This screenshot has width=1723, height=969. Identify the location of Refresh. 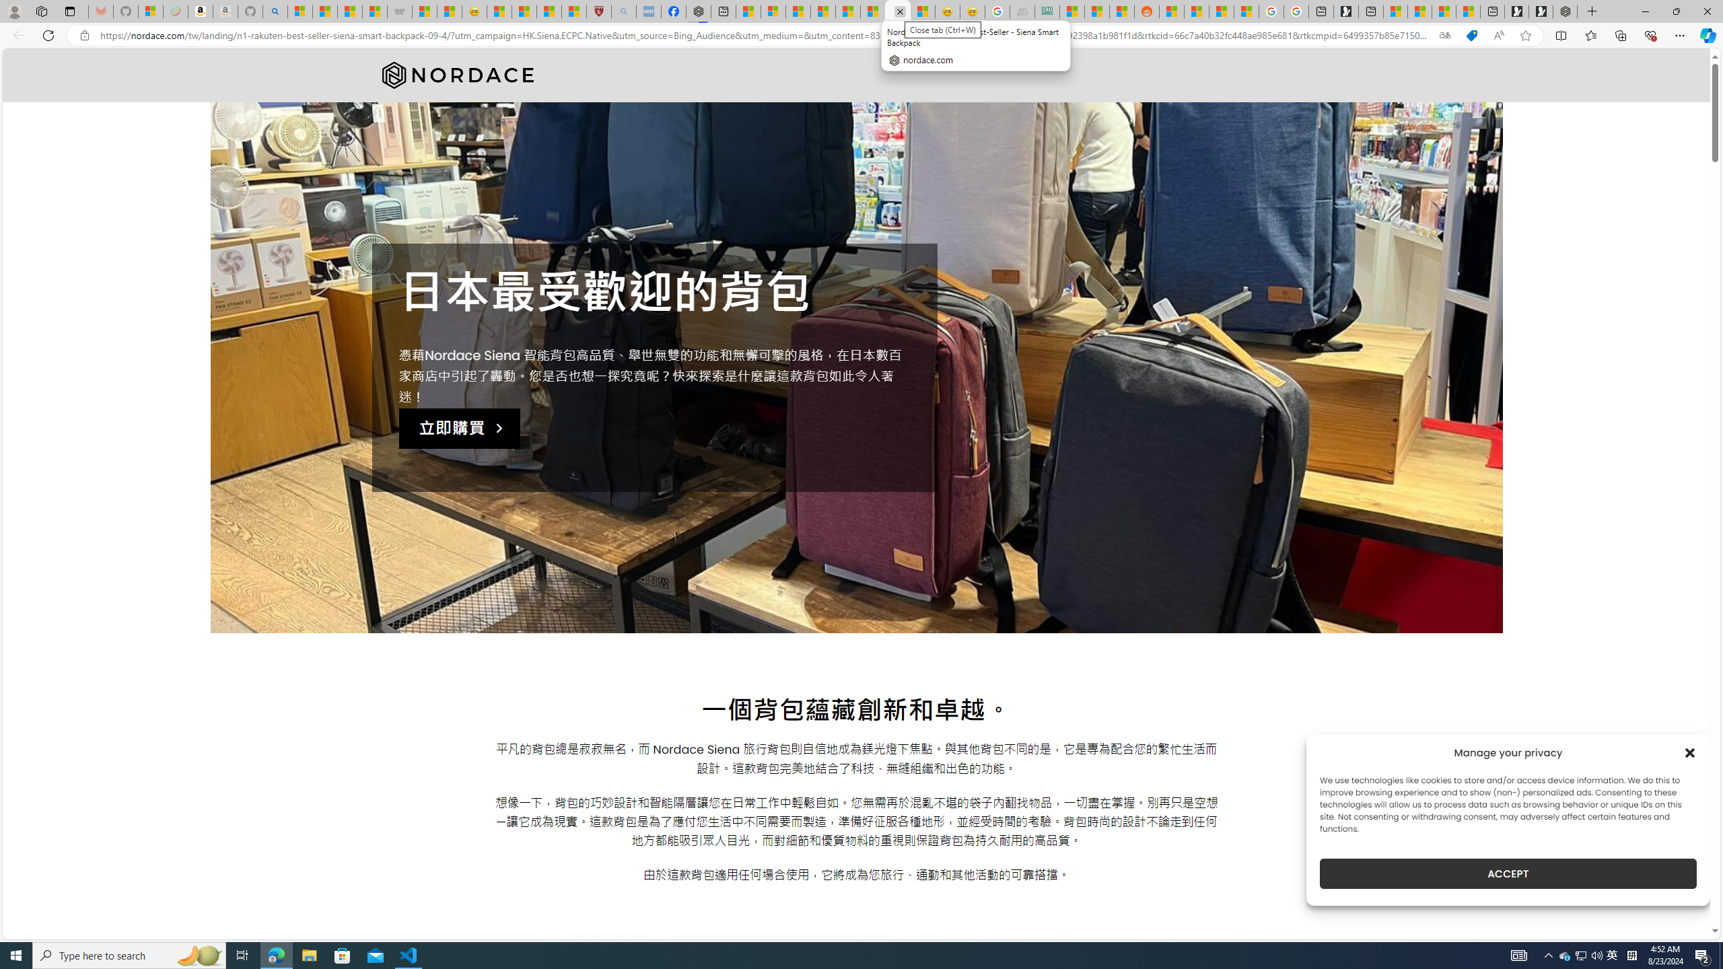
(48, 35).